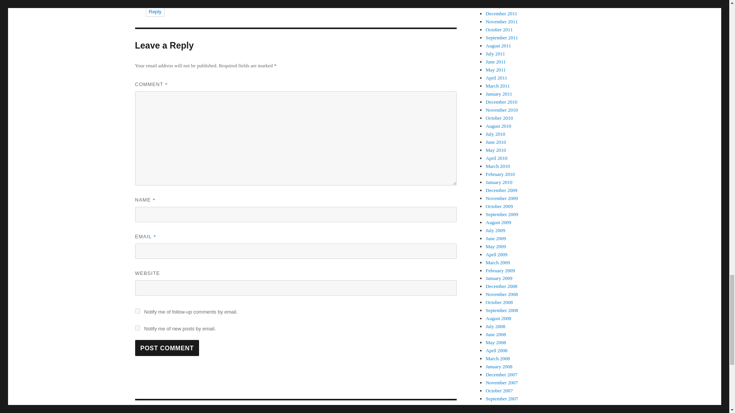 The width and height of the screenshot is (735, 413). What do you see at coordinates (155, 11) in the screenshot?
I see `Post Comment` at bounding box center [155, 11].